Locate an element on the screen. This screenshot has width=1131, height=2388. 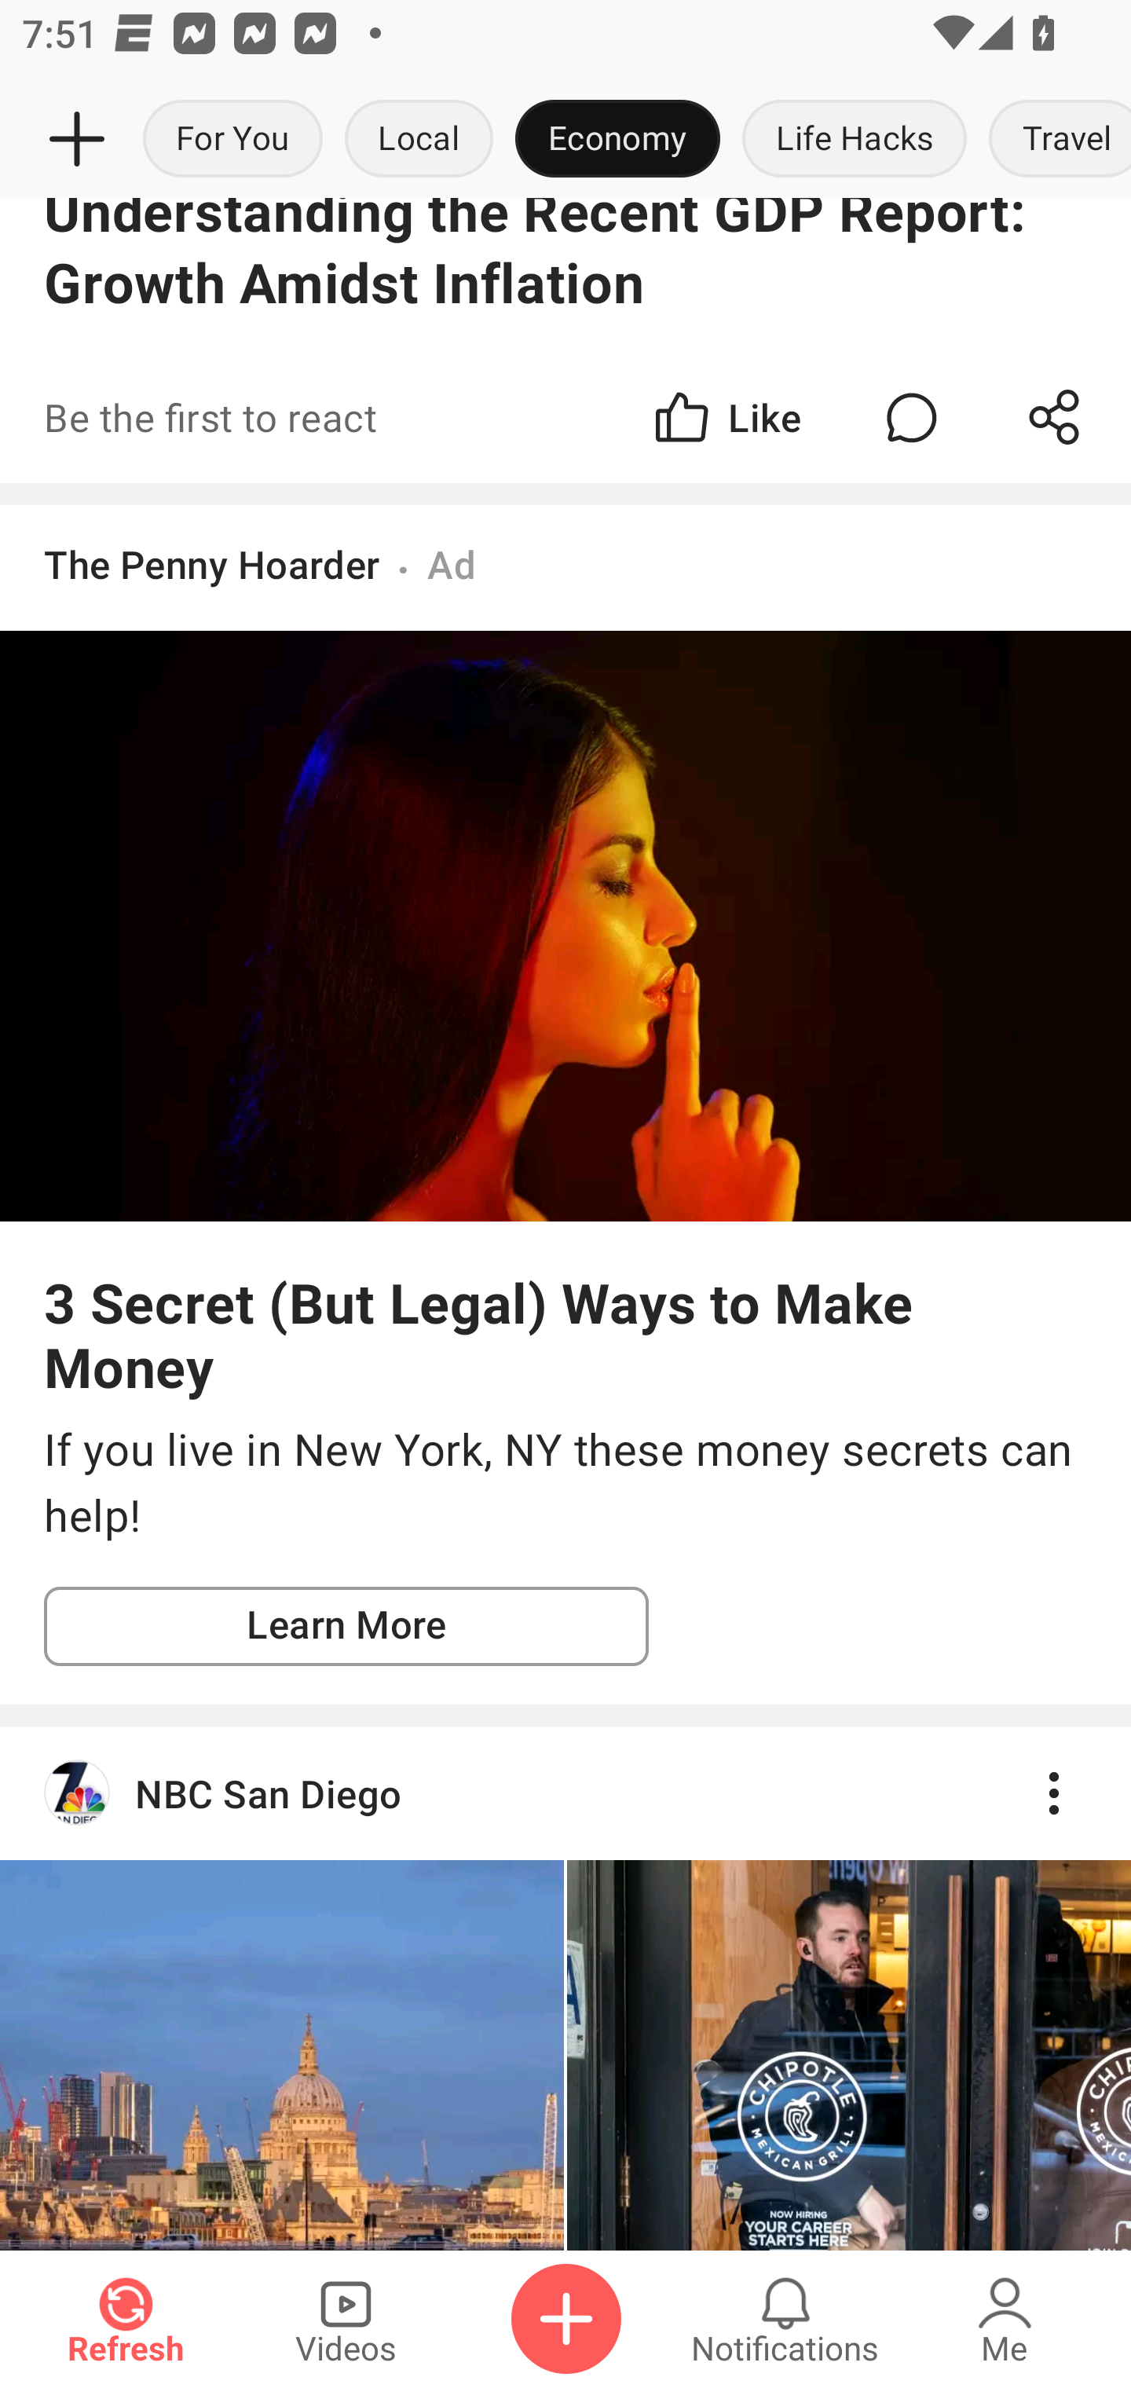
Economy is located at coordinates (617, 140).